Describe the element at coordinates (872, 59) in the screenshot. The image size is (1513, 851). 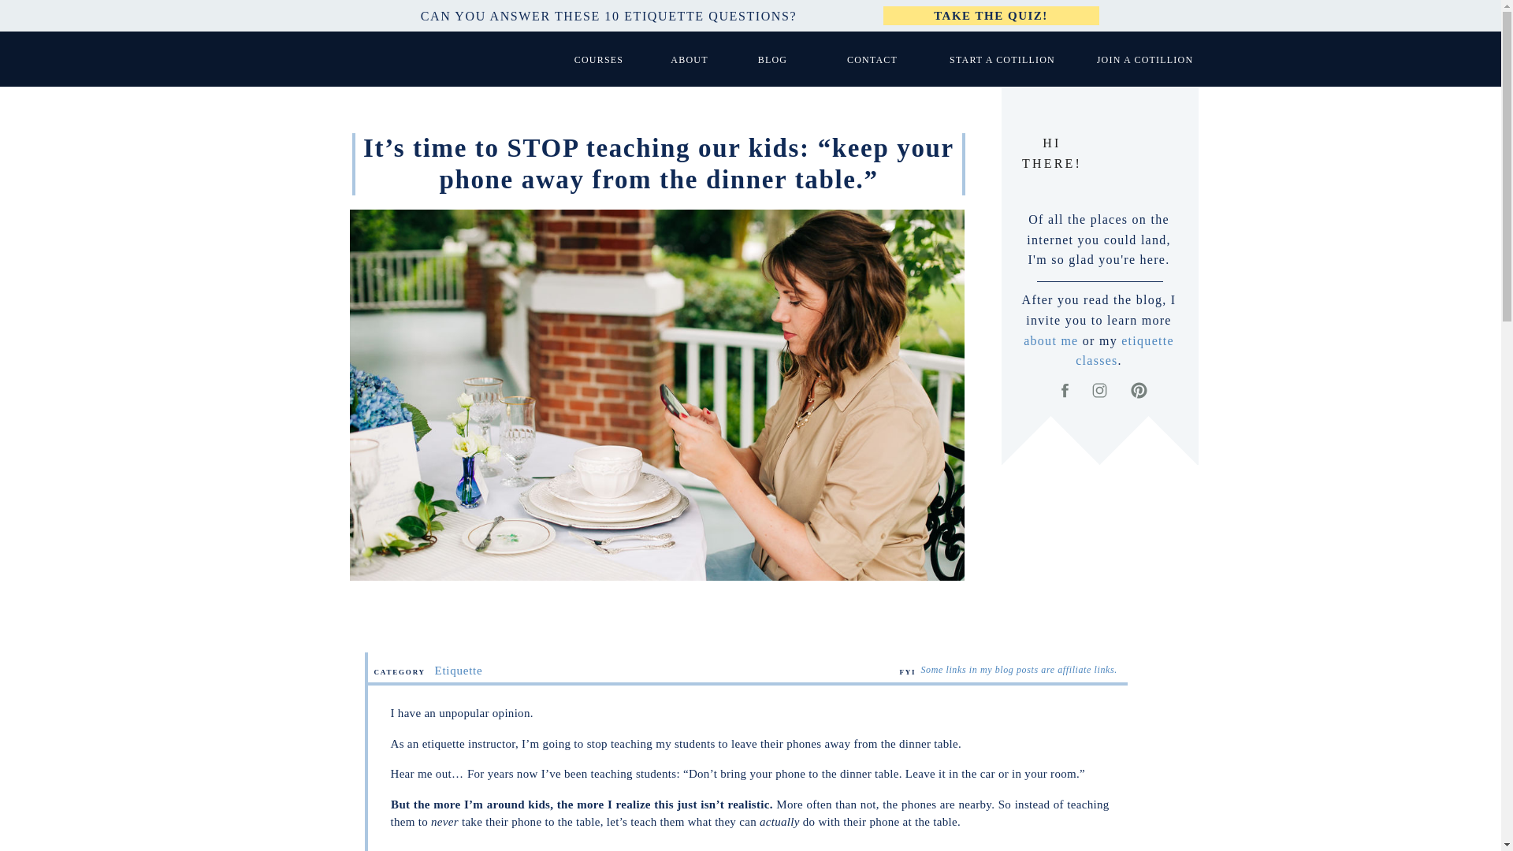
I see `CONTACT` at that location.